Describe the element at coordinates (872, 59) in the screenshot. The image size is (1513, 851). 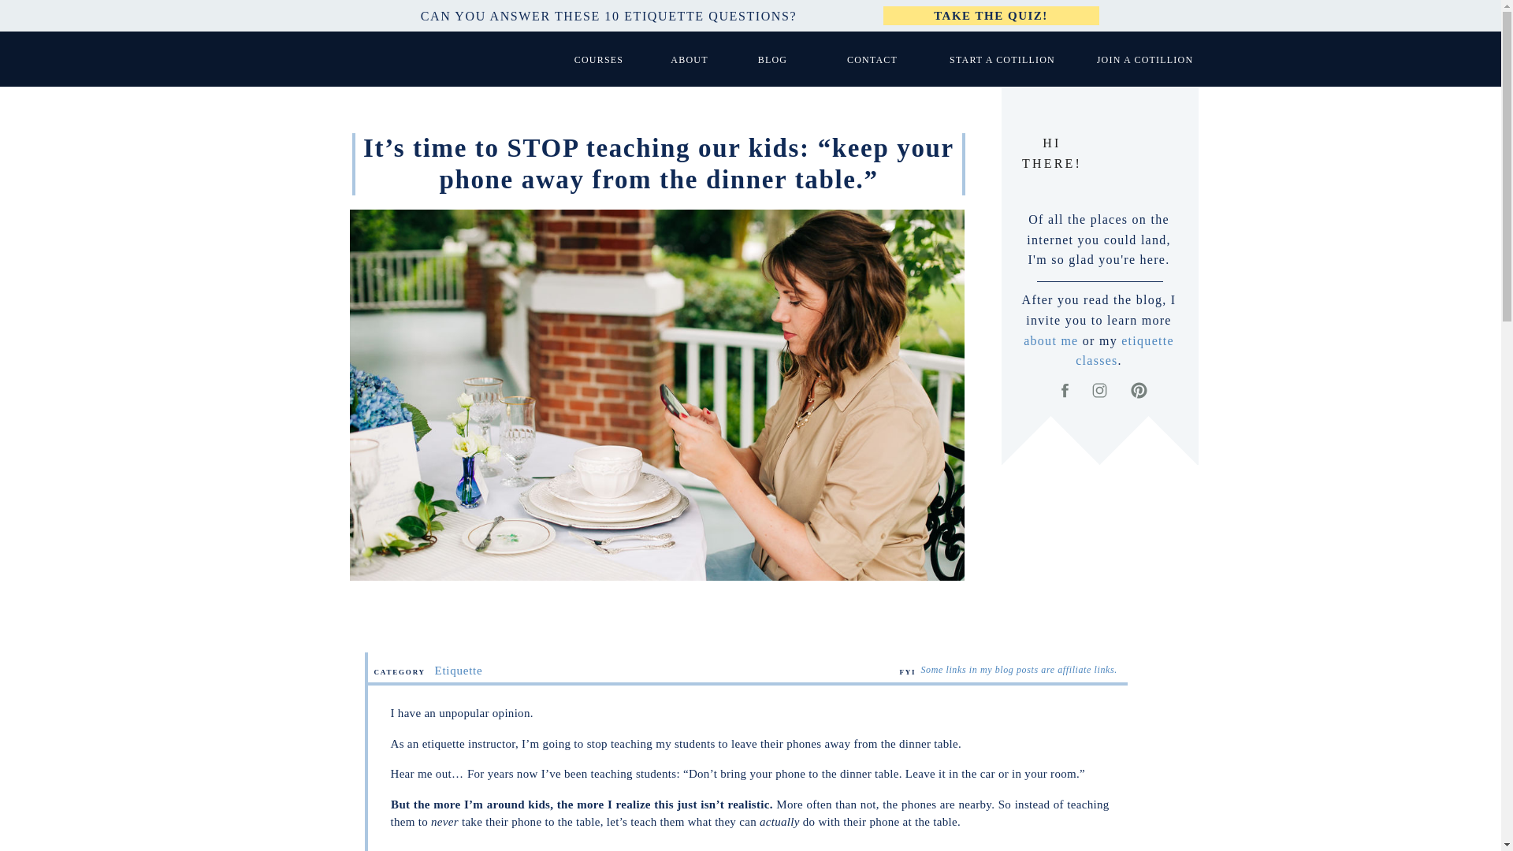
I see `CONTACT` at that location.